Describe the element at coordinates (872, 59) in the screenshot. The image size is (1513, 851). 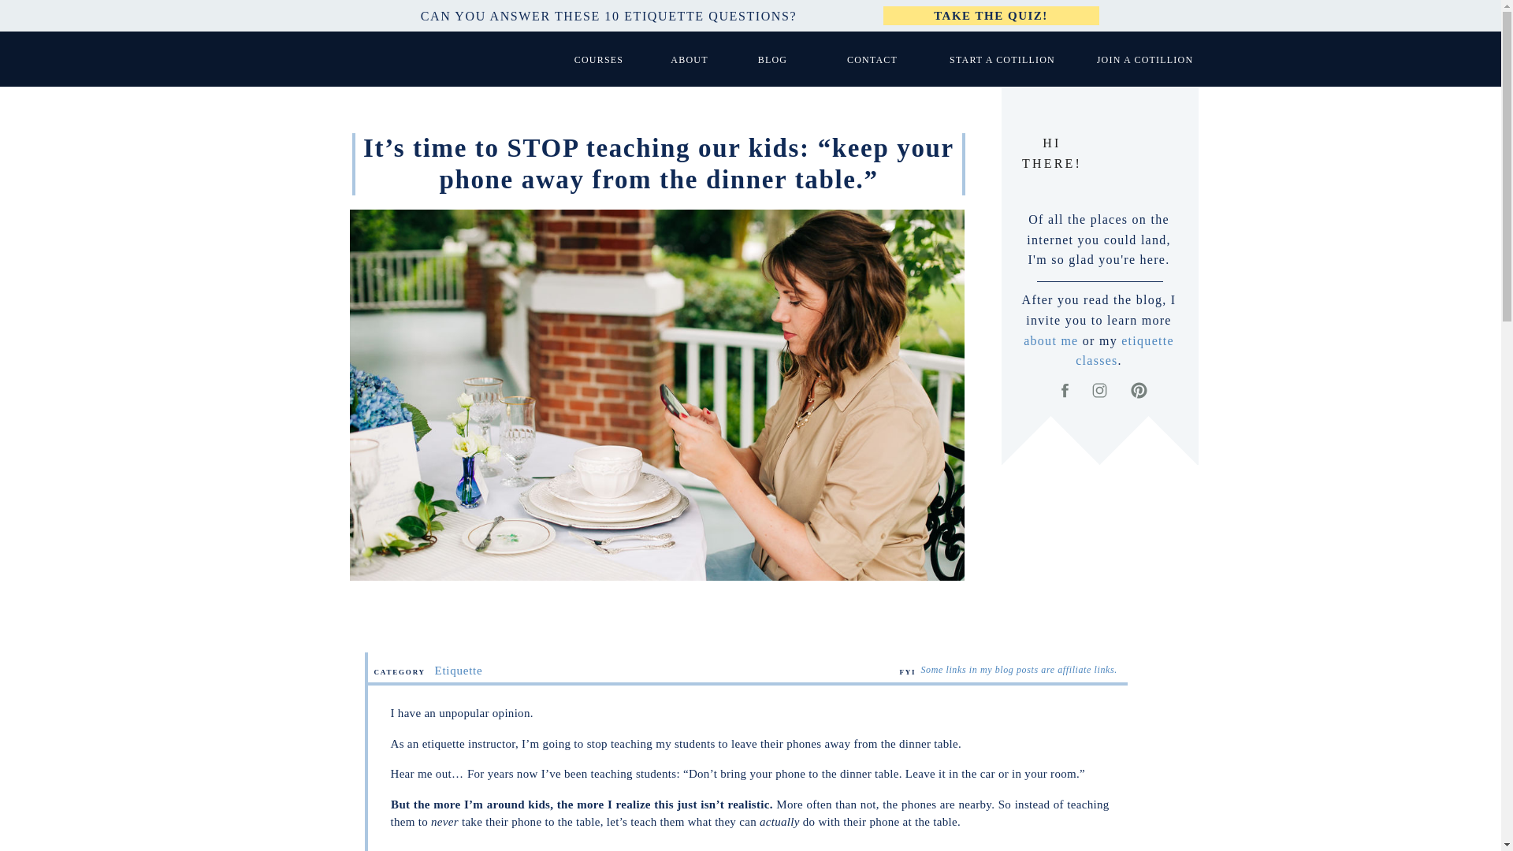
I see `CONTACT` at that location.